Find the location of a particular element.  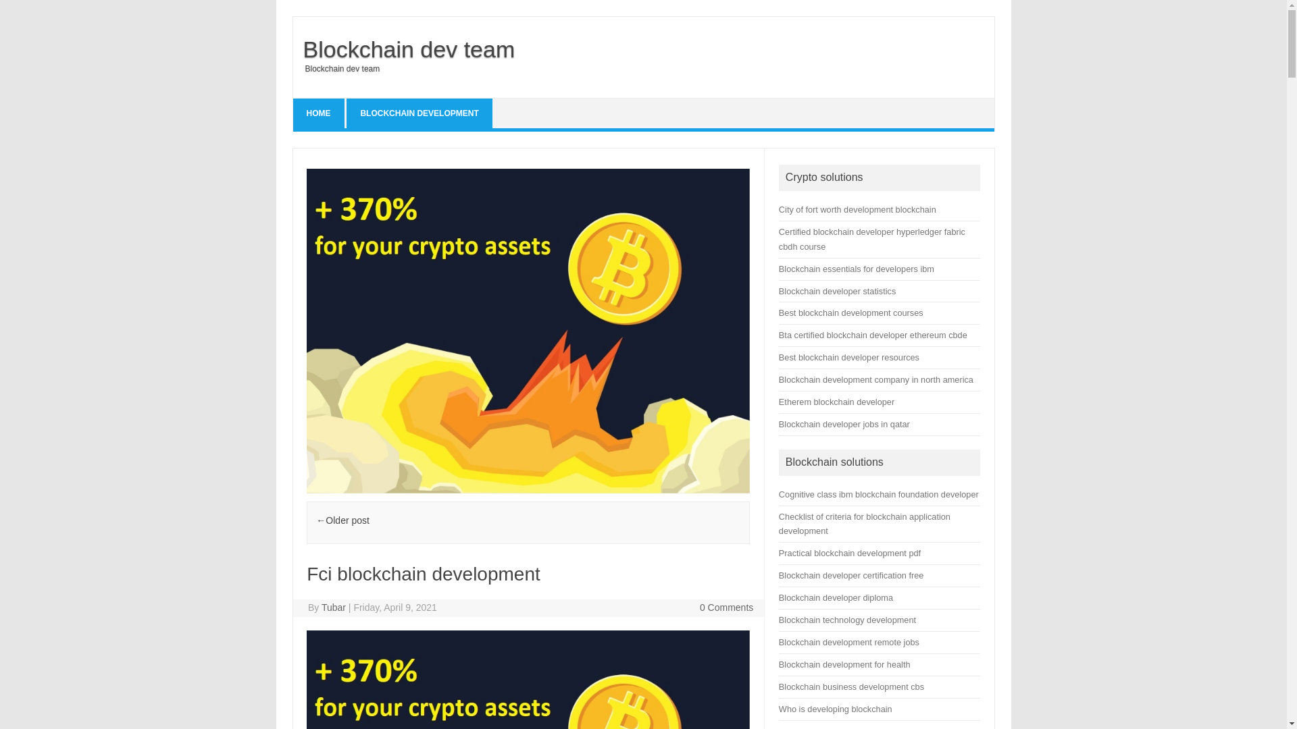

Best blockchain developer resources is located at coordinates (849, 356).